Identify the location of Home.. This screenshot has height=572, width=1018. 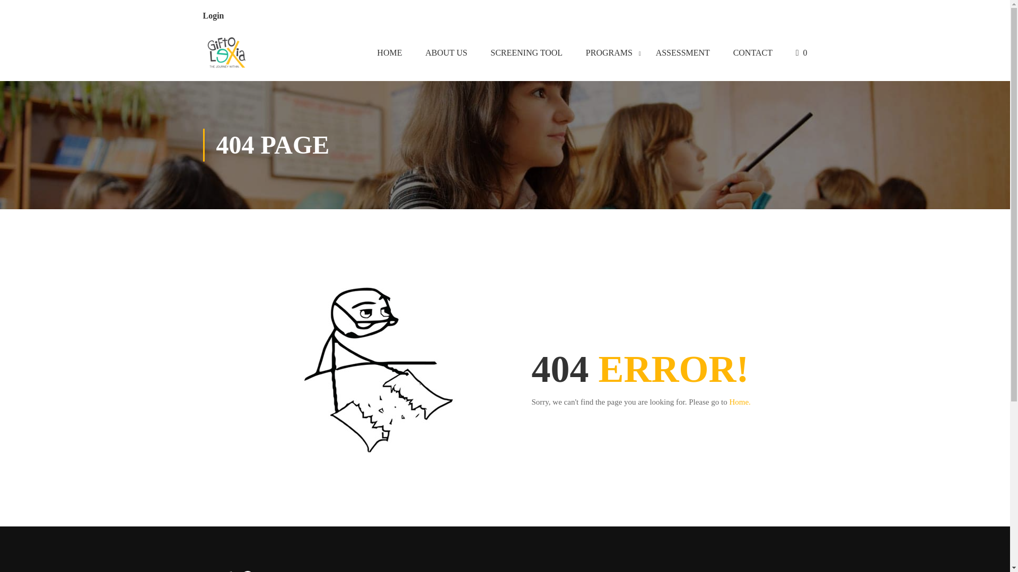
(739, 401).